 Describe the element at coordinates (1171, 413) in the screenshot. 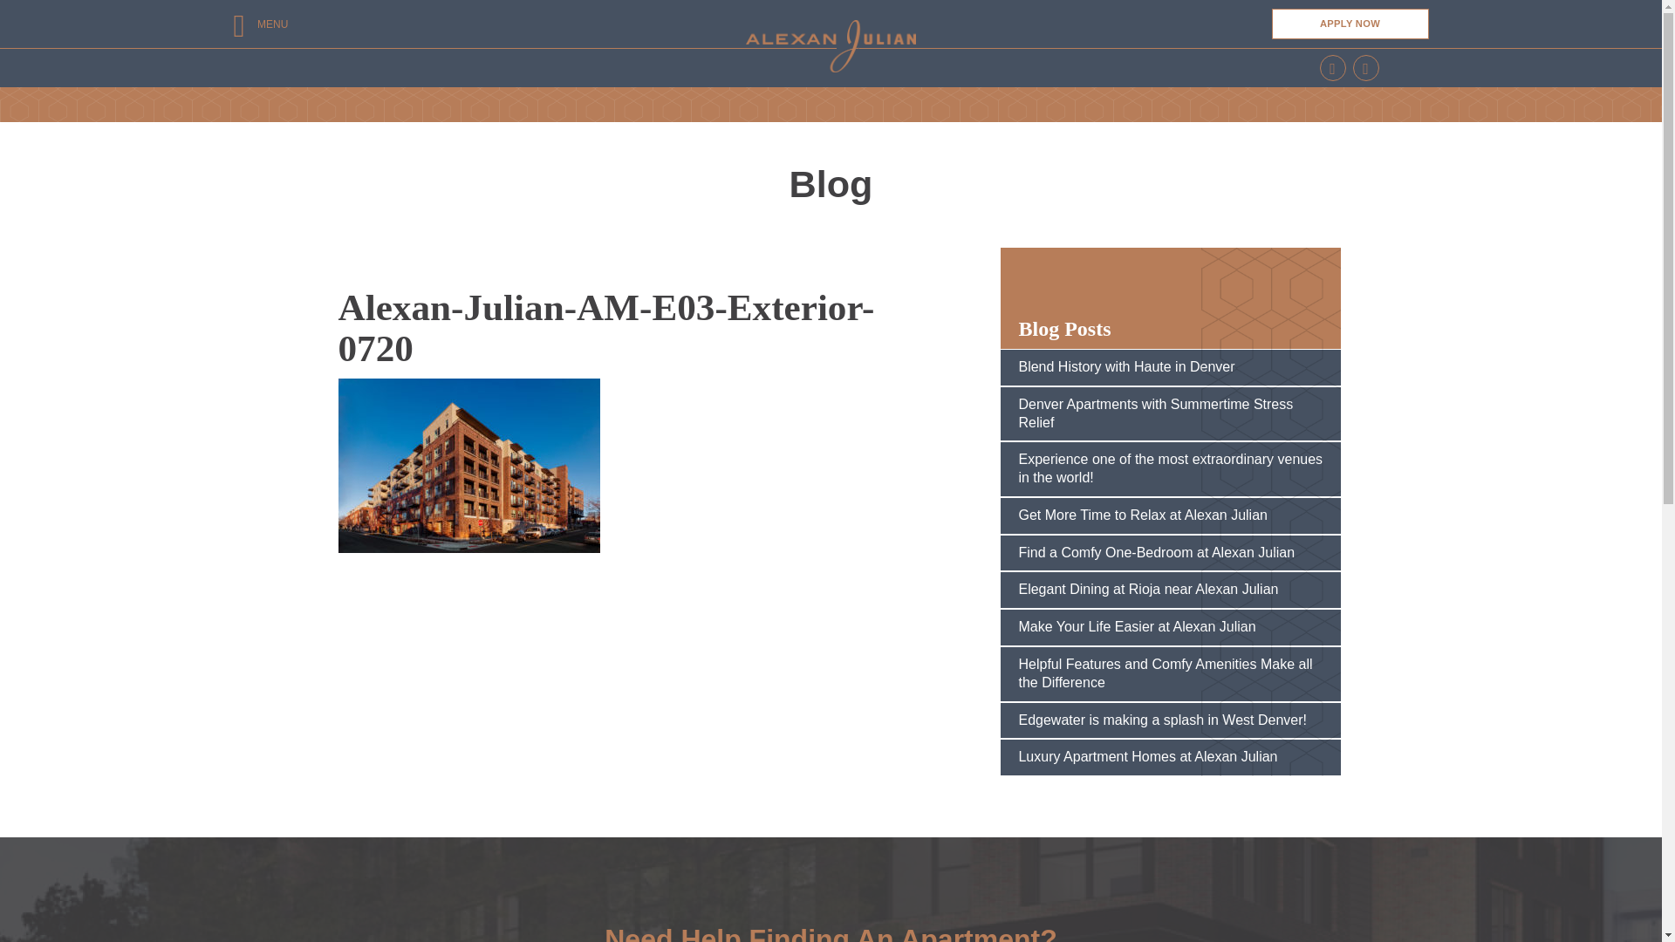

I see `Denver Apartments with Summertime Stress Relief` at that location.